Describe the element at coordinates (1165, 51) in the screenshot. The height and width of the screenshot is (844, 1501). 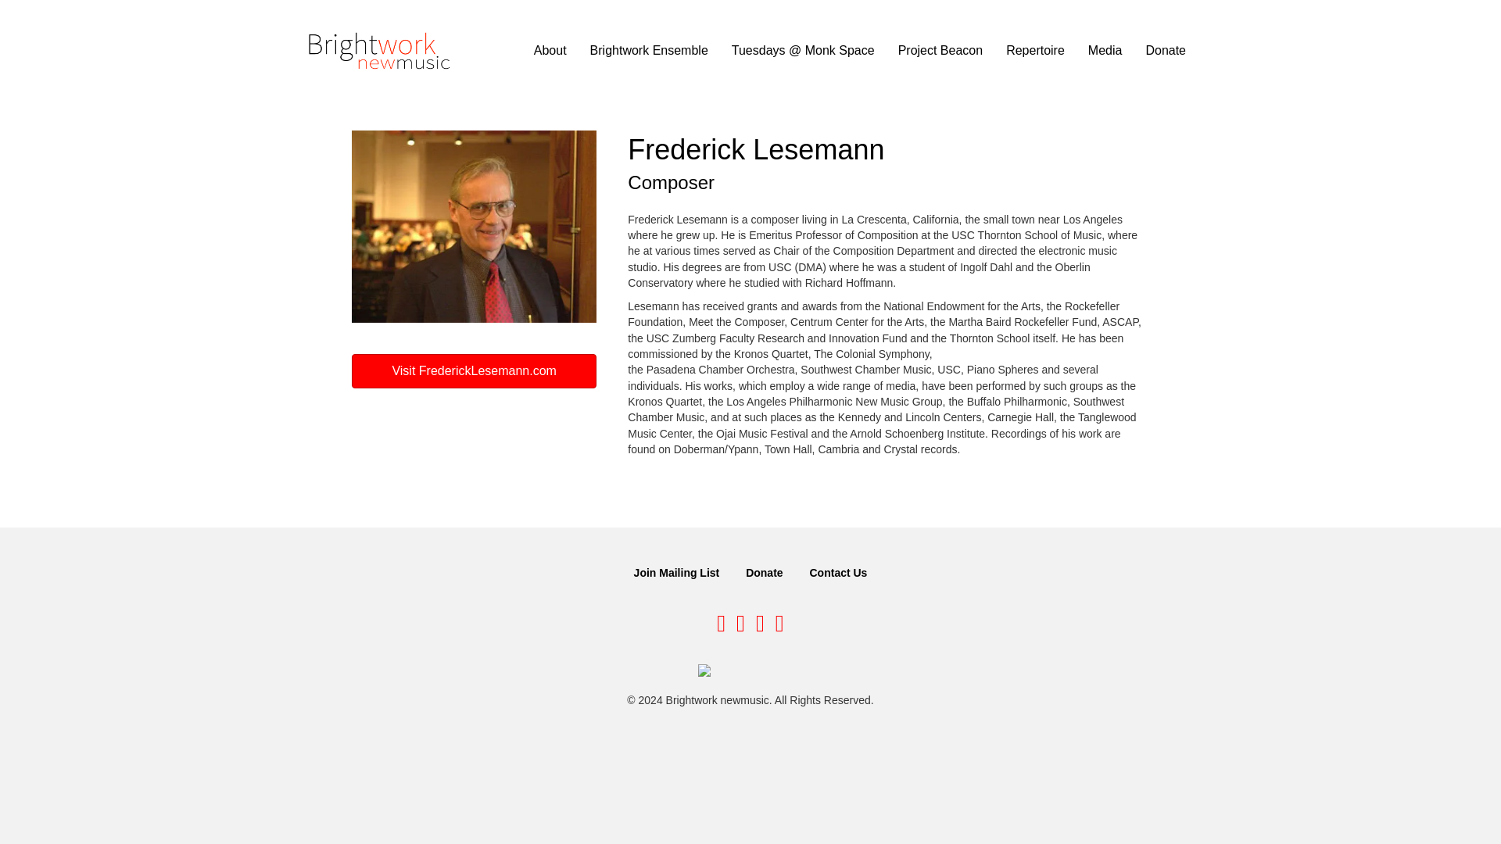
I see `Donate` at that location.